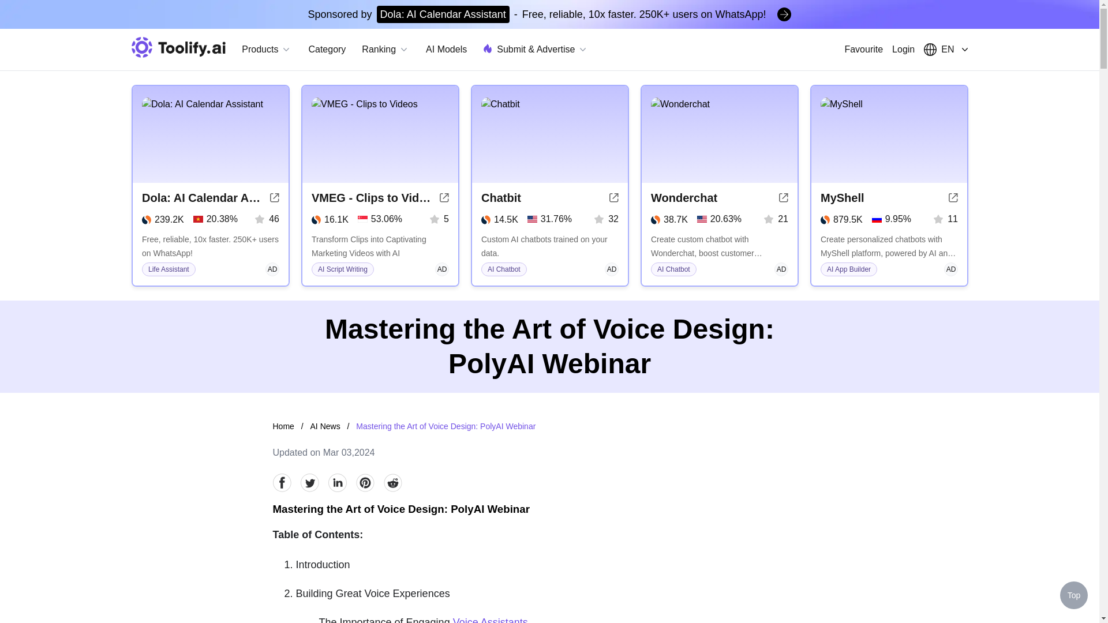 This screenshot has height=623, width=1108. I want to click on Advanced AI-powered photo editing software., so click(719, 246).